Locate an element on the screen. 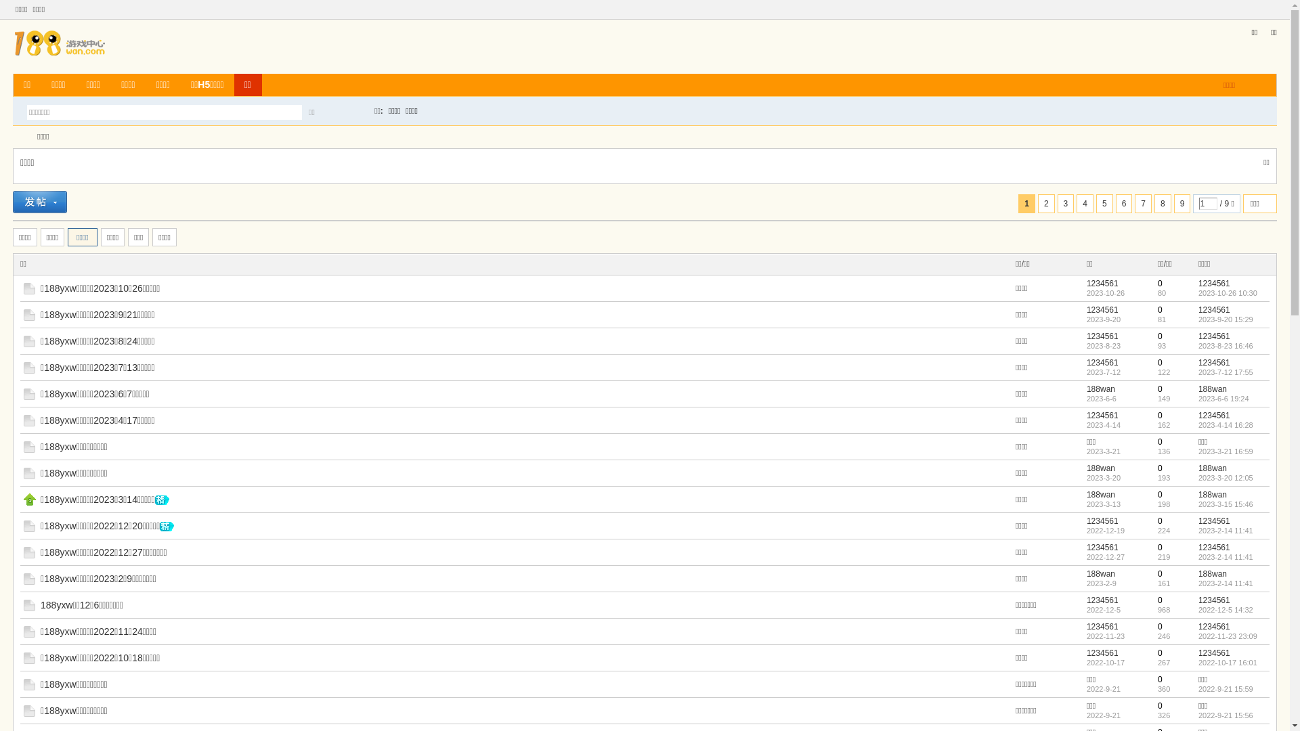 Image resolution: width=1300 pixels, height=731 pixels. true is located at coordinates (353, 112).